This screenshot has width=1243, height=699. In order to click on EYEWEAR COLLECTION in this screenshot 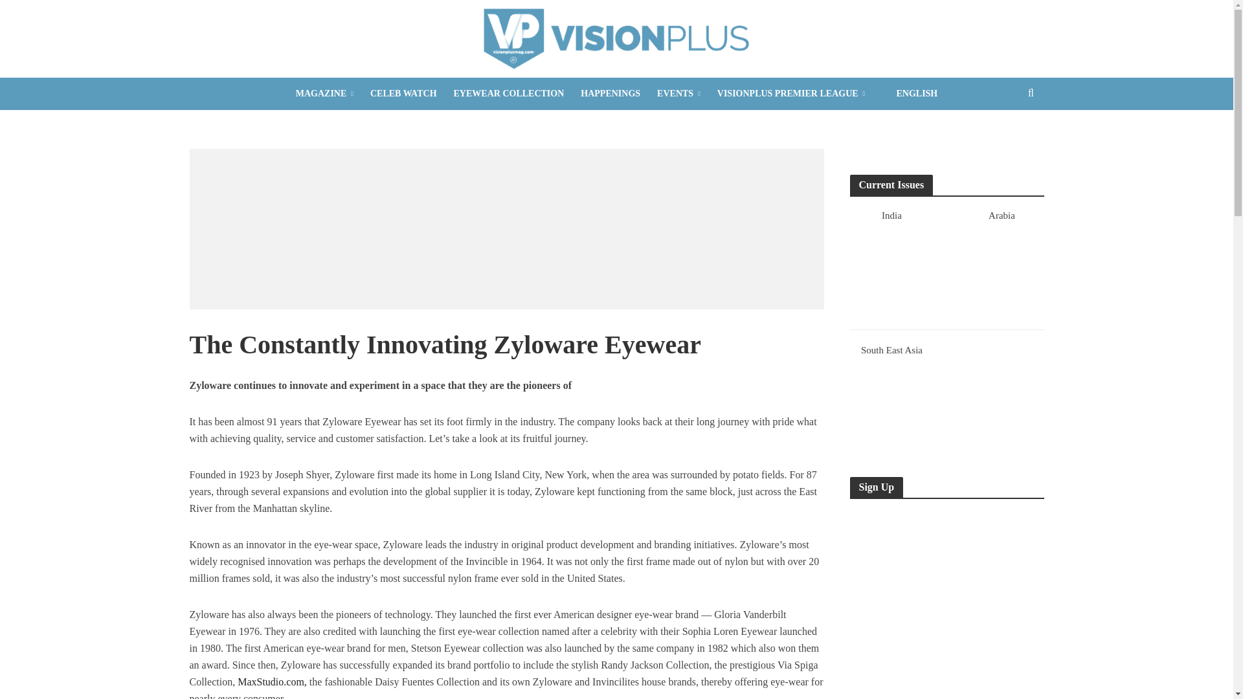, I will do `click(509, 93)`.